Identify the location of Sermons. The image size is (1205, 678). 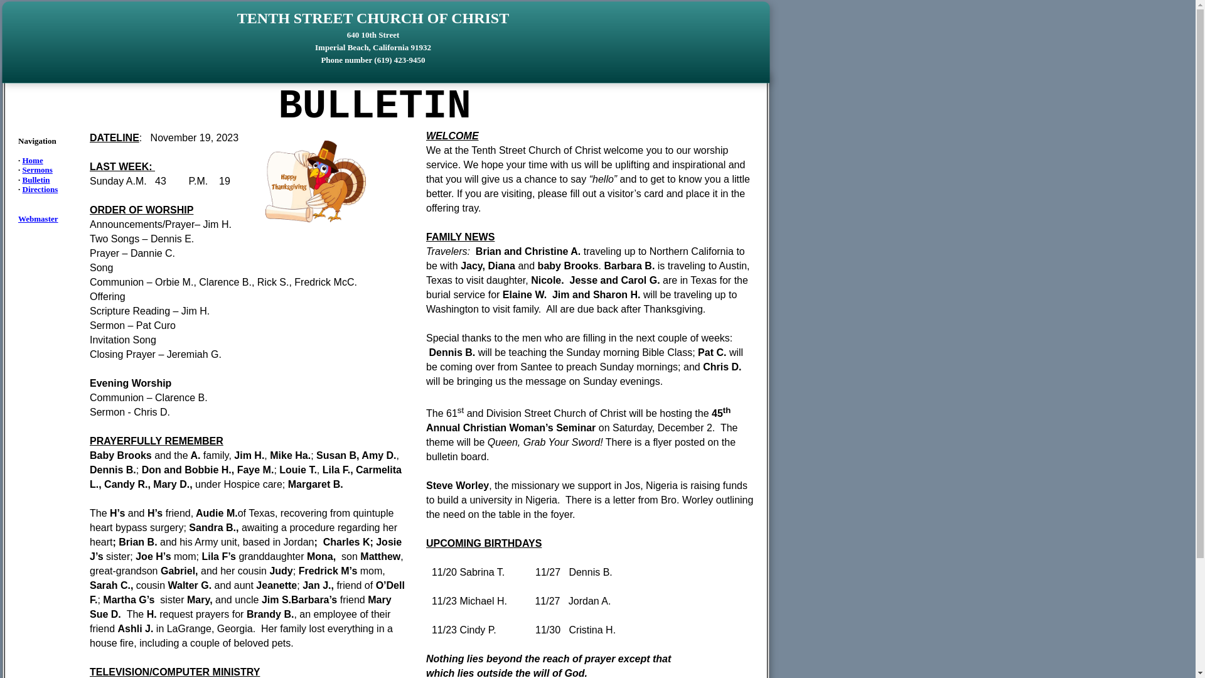
(38, 169).